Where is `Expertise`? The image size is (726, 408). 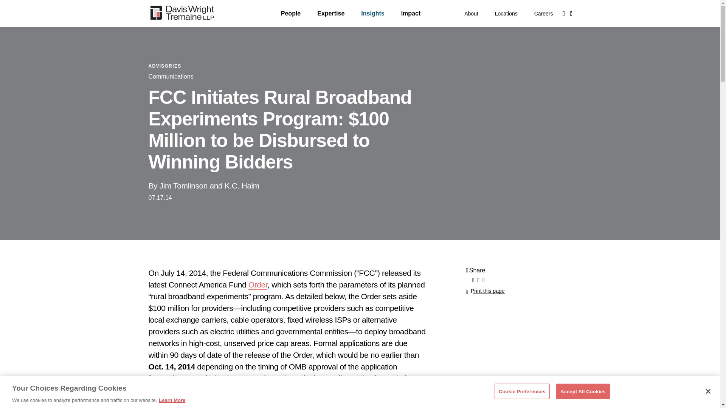
Expertise is located at coordinates (330, 13).